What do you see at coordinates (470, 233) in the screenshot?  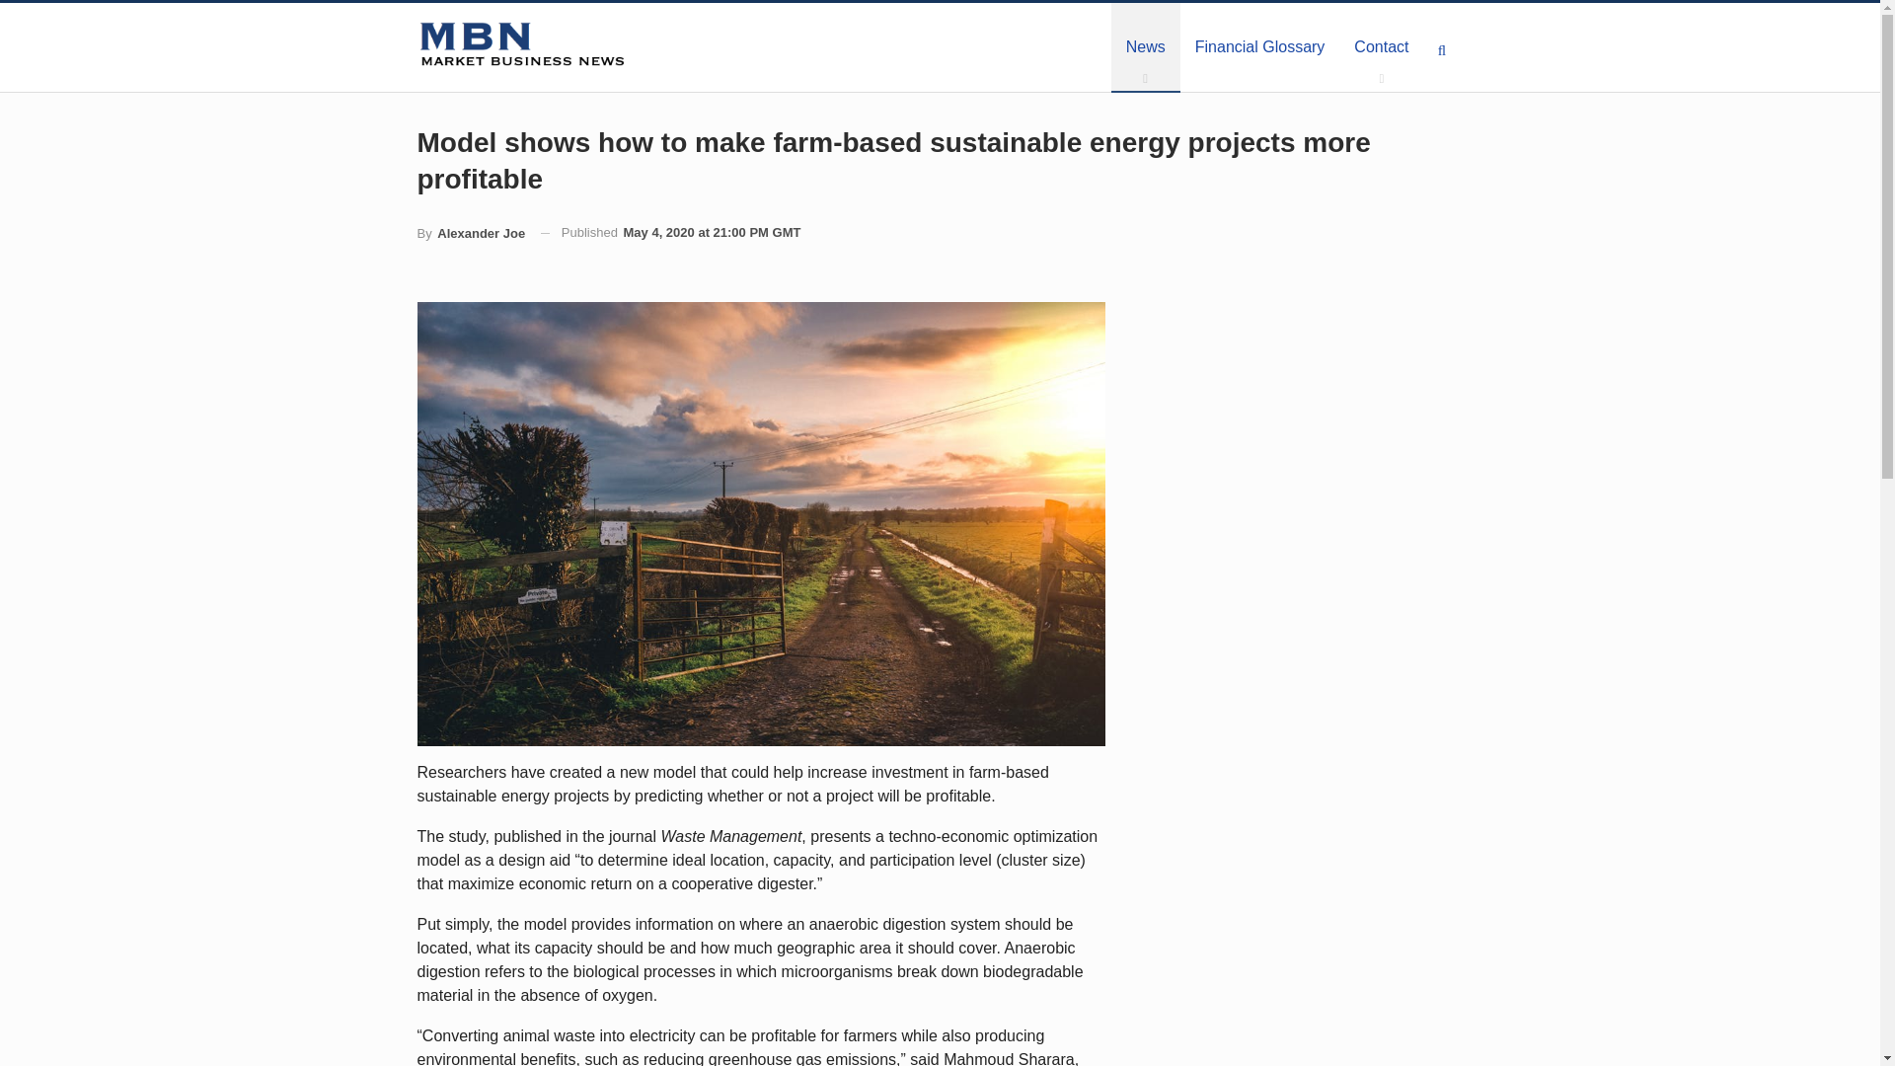 I see `Browse Author Articles` at bounding box center [470, 233].